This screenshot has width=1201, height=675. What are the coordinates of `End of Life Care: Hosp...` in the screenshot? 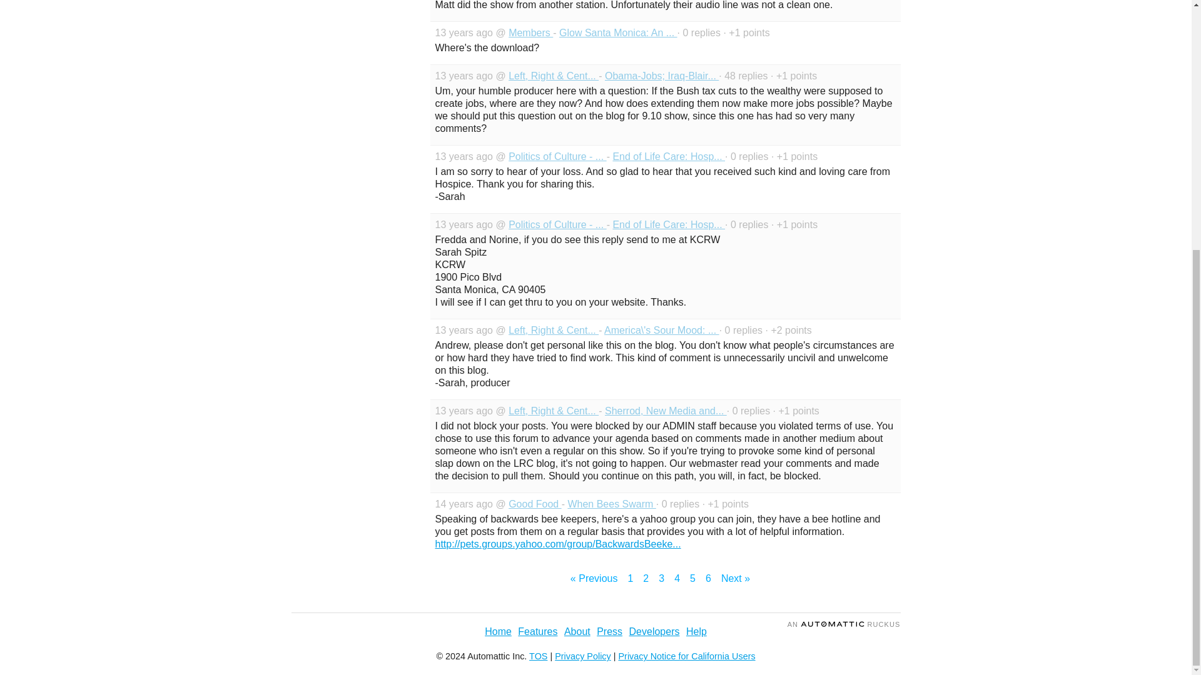 It's located at (669, 156).